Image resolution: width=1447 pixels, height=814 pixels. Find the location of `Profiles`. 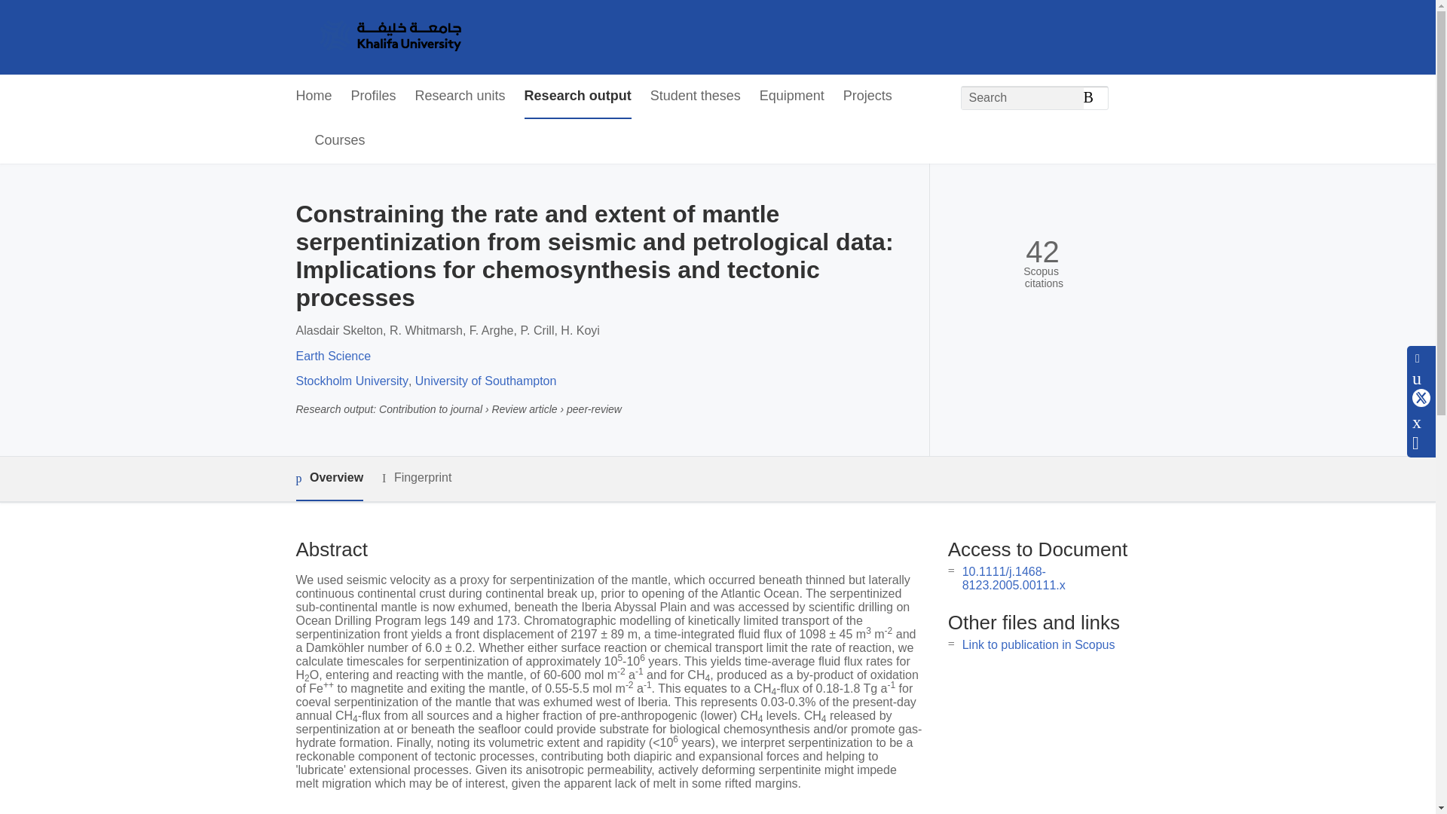

Profiles is located at coordinates (374, 96).